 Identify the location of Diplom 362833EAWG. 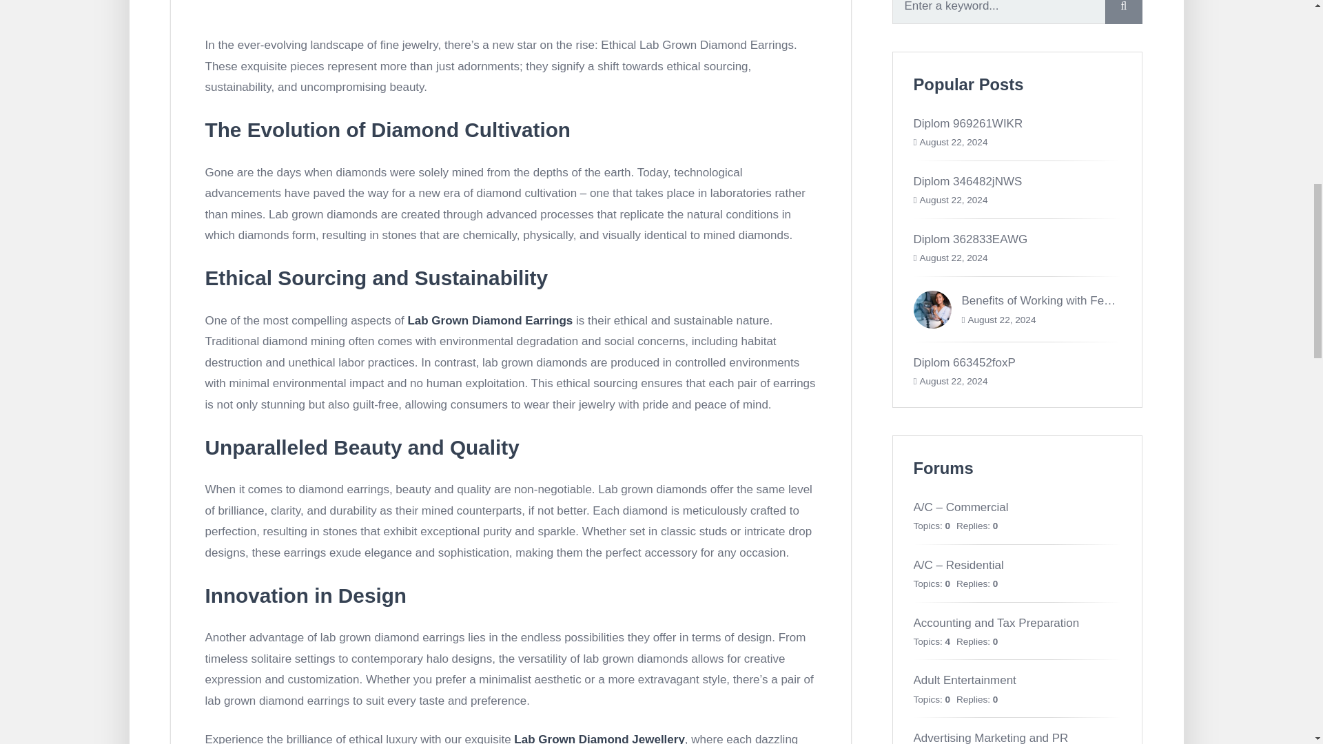
(970, 240).